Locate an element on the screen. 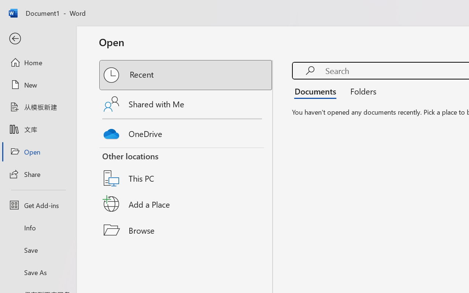  OneDrive is located at coordinates (186, 132).